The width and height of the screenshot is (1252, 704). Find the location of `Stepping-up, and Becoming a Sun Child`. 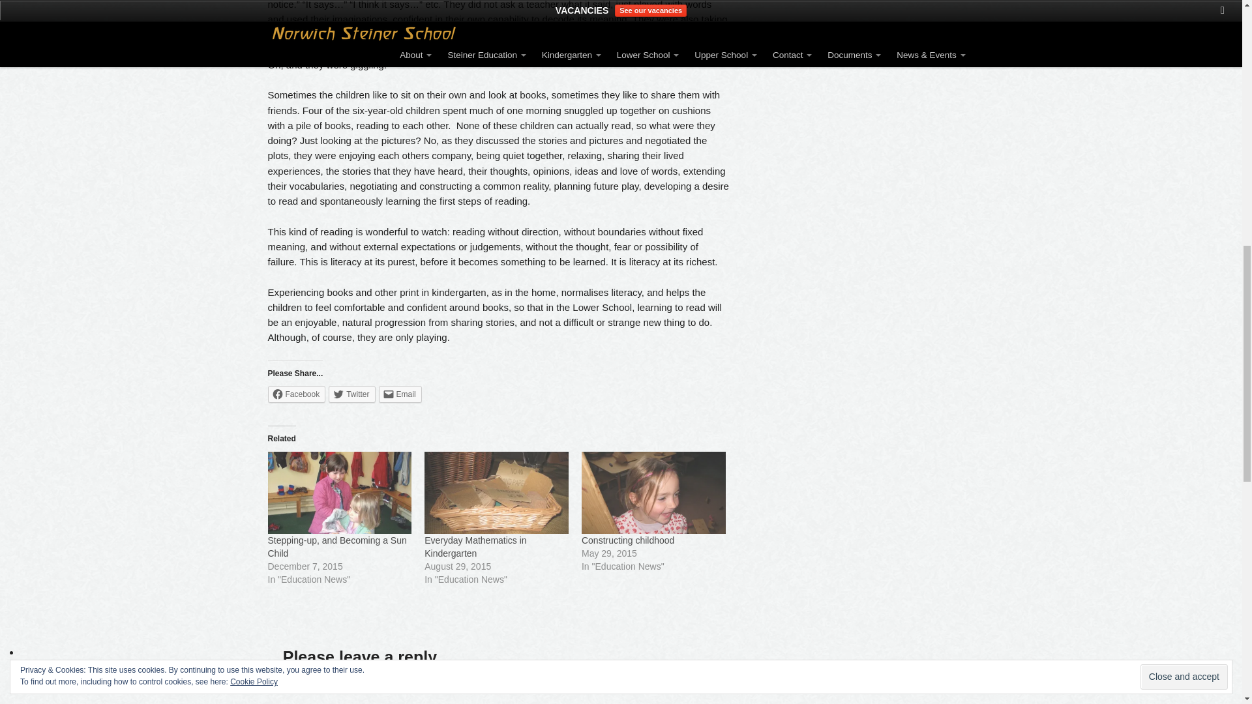

Stepping-up, and Becoming a Sun Child is located at coordinates (339, 493).